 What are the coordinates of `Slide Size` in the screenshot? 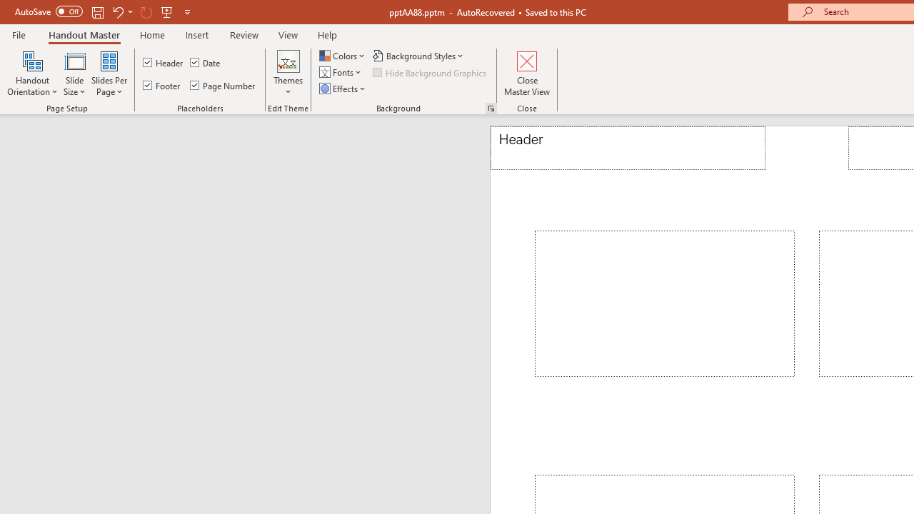 It's located at (74, 73).